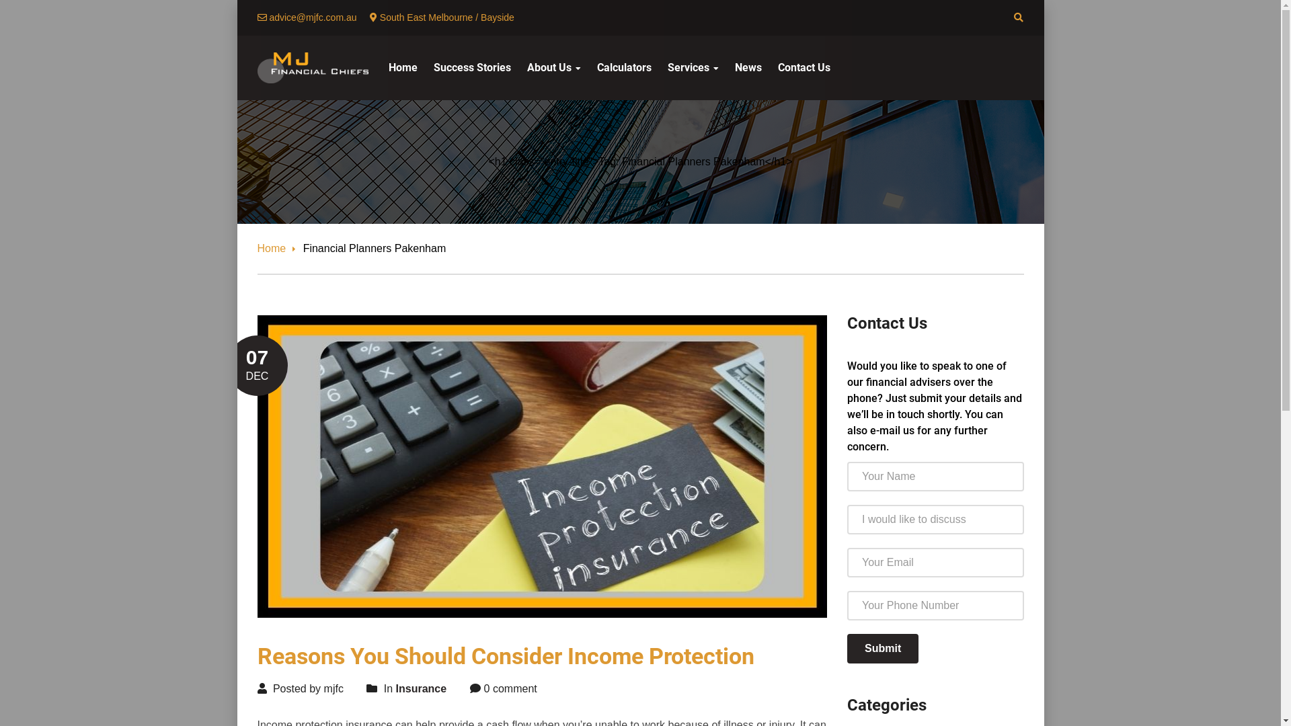 Image resolution: width=1291 pixels, height=726 pixels. Describe the element at coordinates (748, 68) in the screenshot. I see `News` at that location.